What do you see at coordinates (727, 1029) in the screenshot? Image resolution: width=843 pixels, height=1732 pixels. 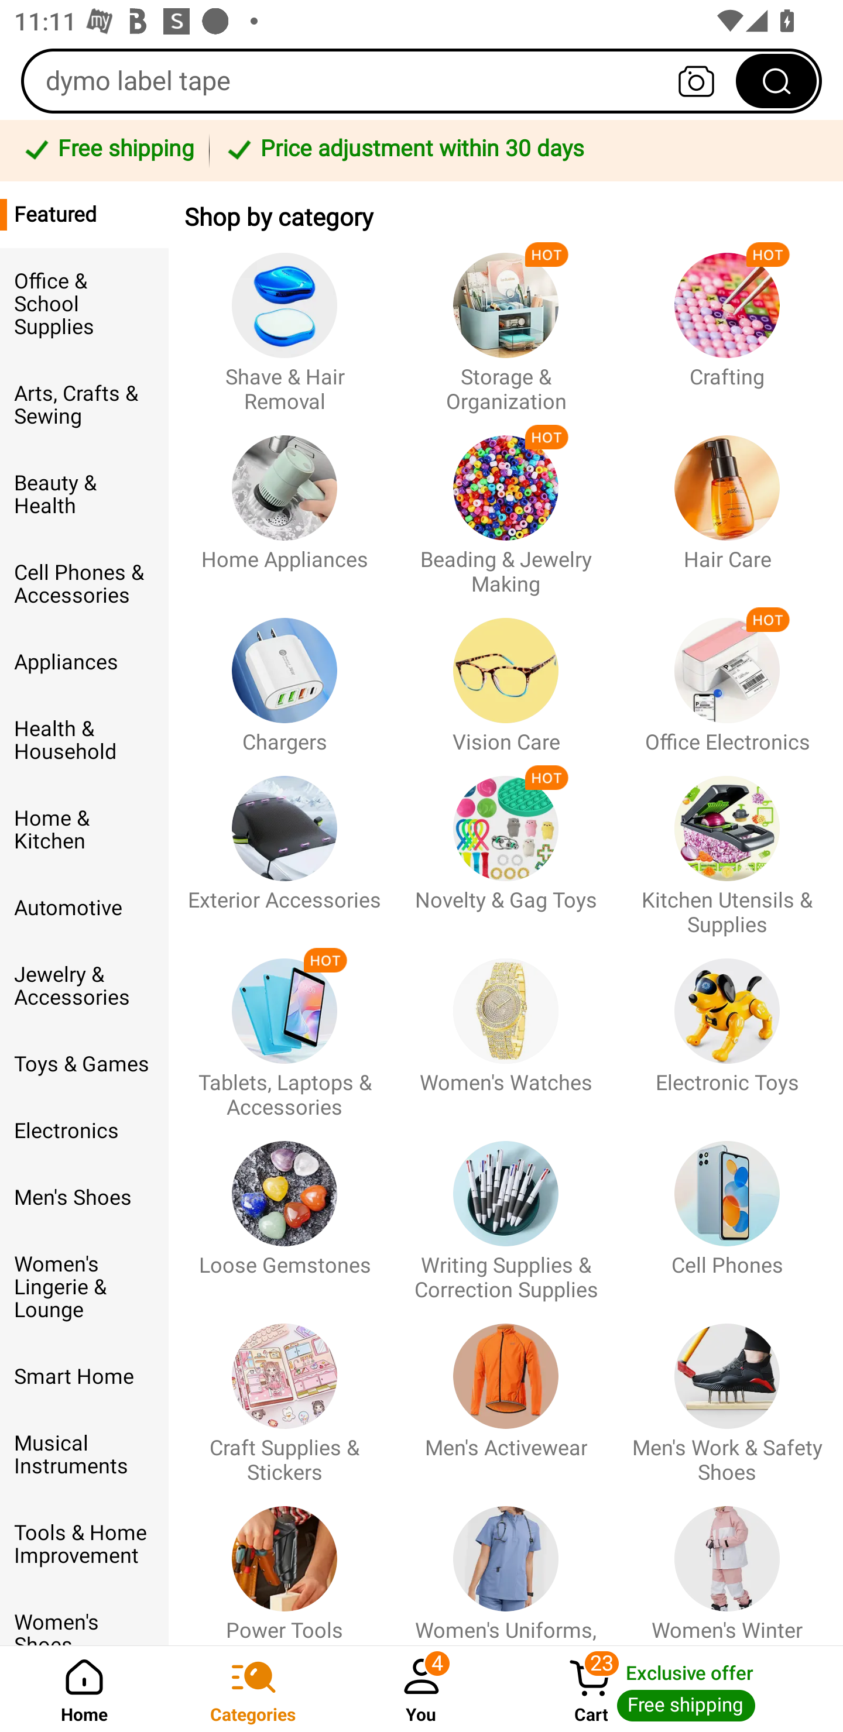 I see `Electronic Toys` at bounding box center [727, 1029].